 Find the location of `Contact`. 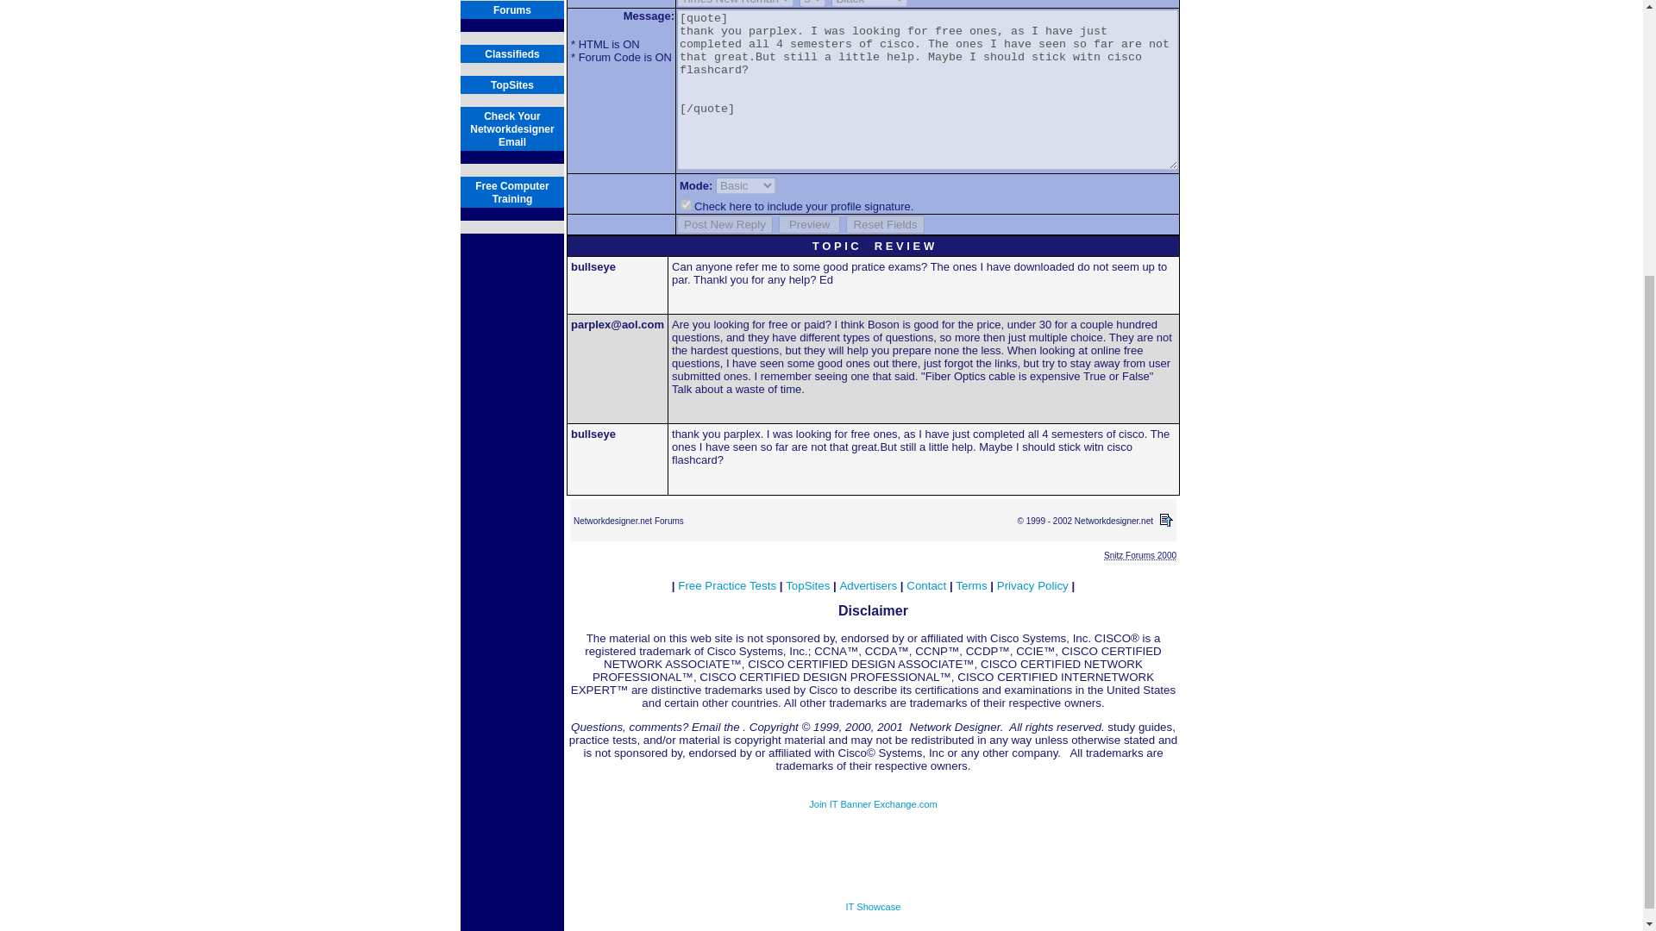

Contact is located at coordinates (512, 10).